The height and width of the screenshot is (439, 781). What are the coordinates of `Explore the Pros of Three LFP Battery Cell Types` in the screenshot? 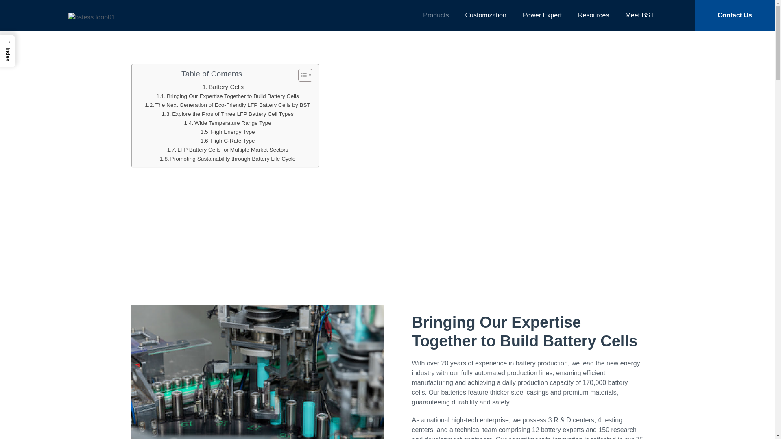 It's located at (360, 211).